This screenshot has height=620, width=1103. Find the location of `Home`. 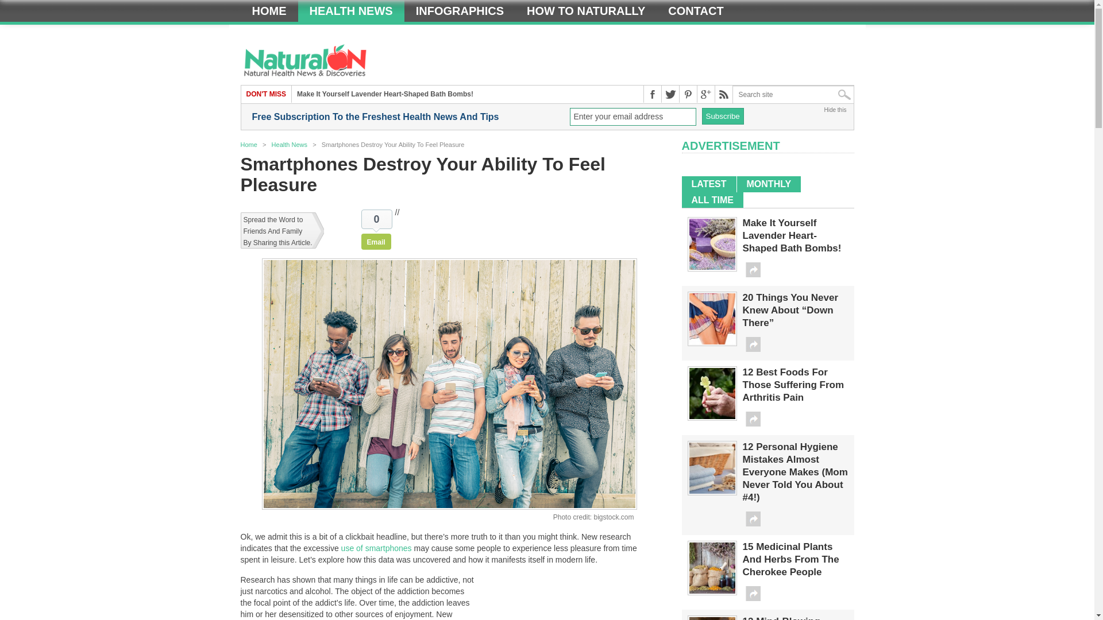

Home is located at coordinates (248, 145).